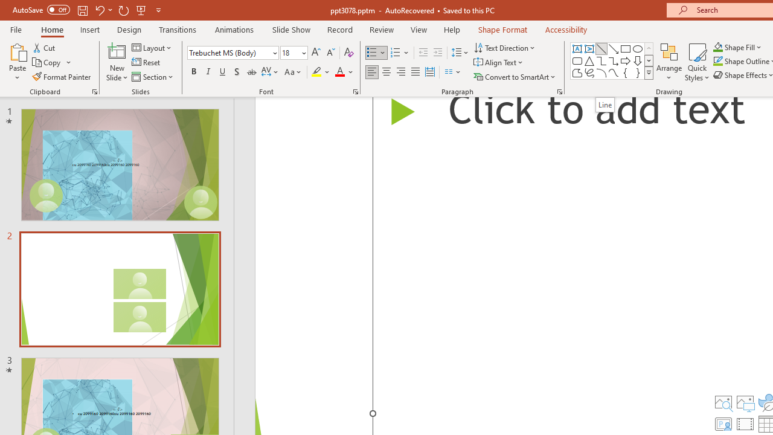  I want to click on Left Brace, so click(626, 72).